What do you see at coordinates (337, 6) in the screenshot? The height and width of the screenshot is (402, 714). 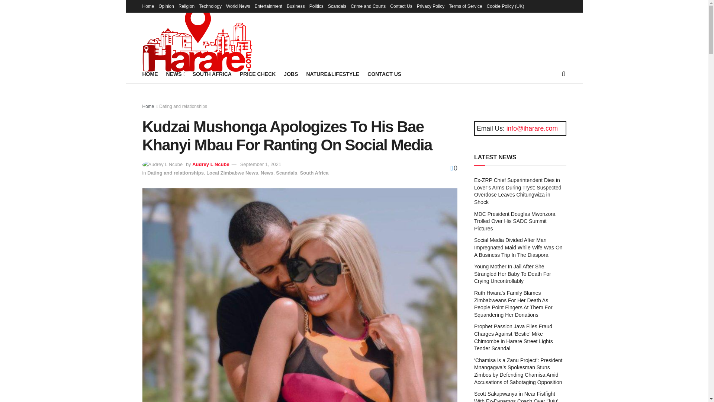 I see `Scandals` at bounding box center [337, 6].